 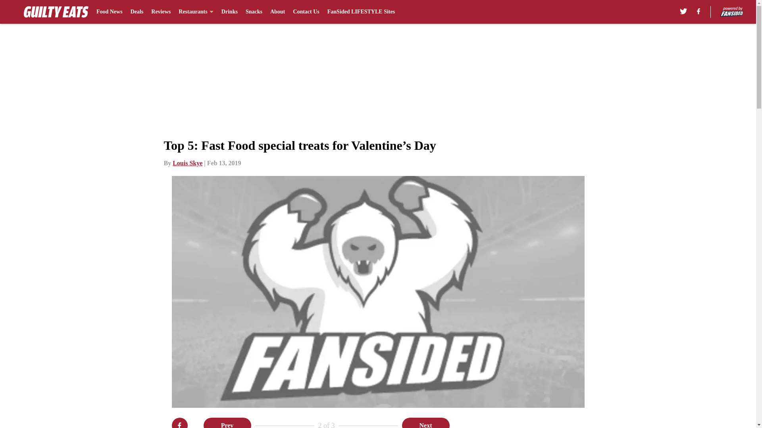 What do you see at coordinates (306, 12) in the screenshot?
I see `Contact Us` at bounding box center [306, 12].